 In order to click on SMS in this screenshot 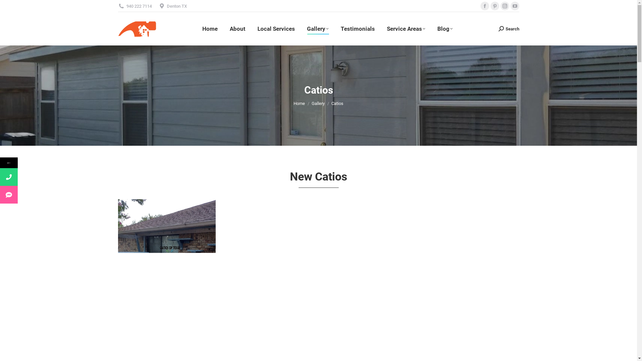, I will do `click(41, 195)`.